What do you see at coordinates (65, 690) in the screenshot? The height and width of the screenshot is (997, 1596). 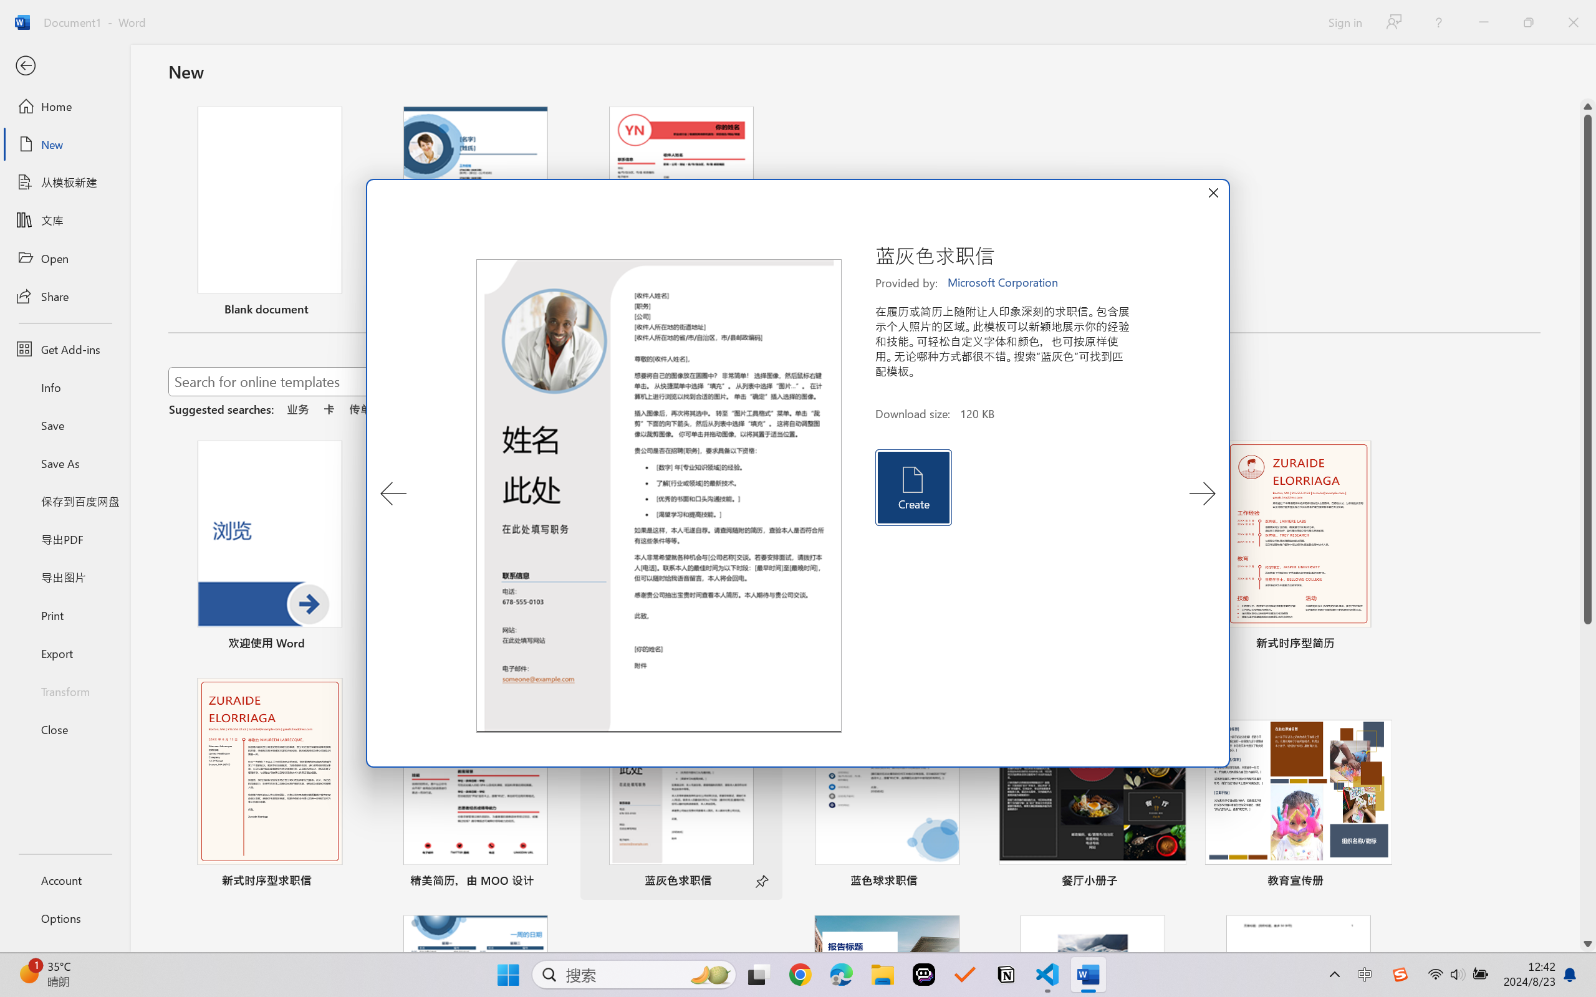 I see `Transform` at bounding box center [65, 690].